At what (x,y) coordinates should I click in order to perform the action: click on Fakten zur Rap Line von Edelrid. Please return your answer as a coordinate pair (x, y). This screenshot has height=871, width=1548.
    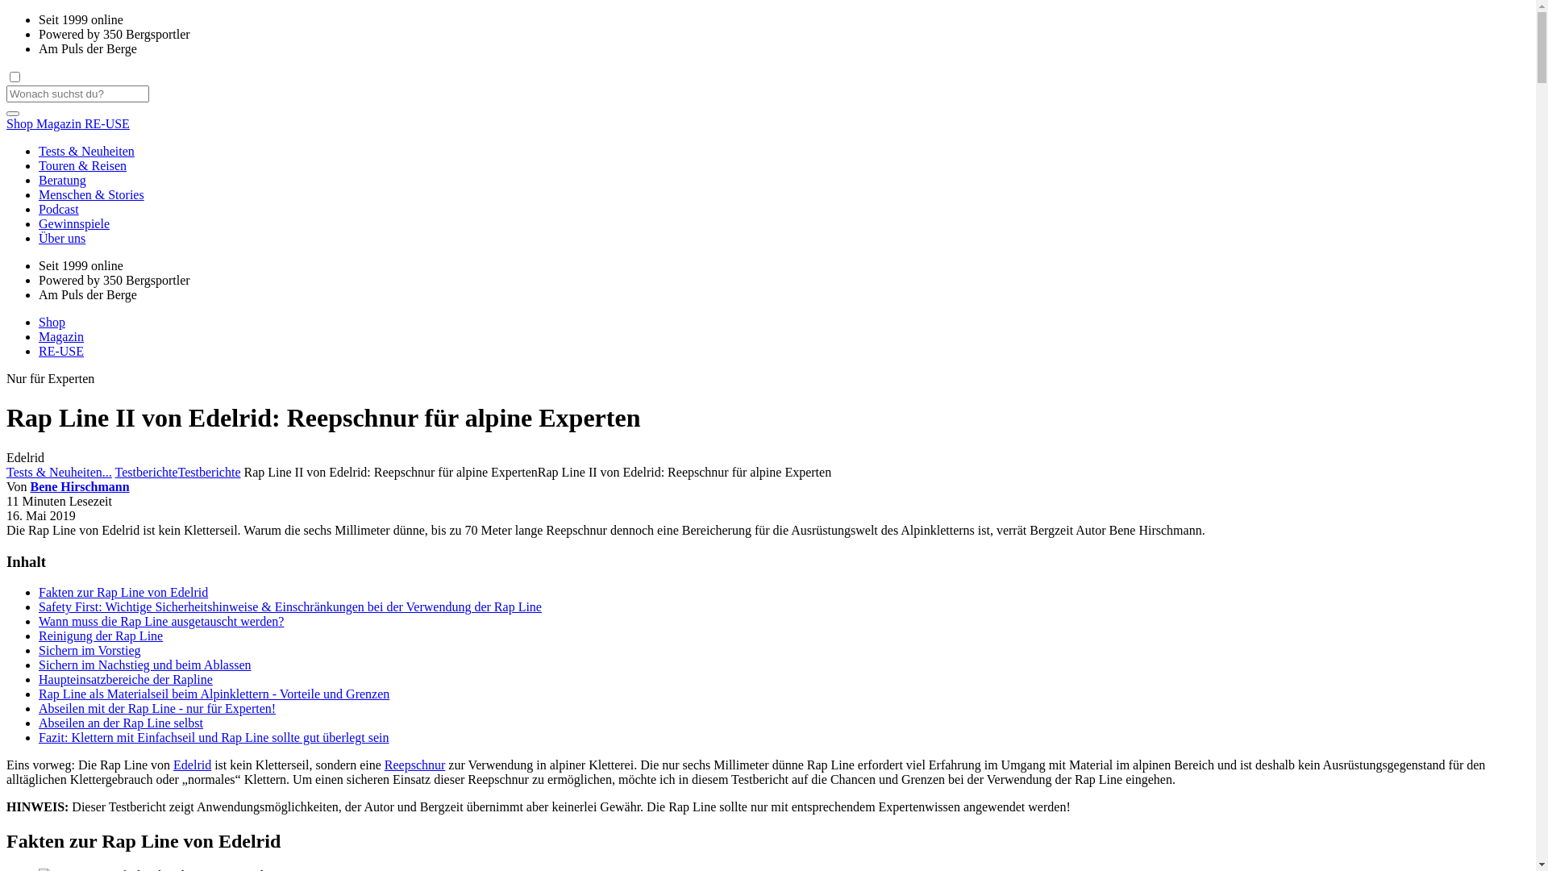
    Looking at the image, I should click on (123, 592).